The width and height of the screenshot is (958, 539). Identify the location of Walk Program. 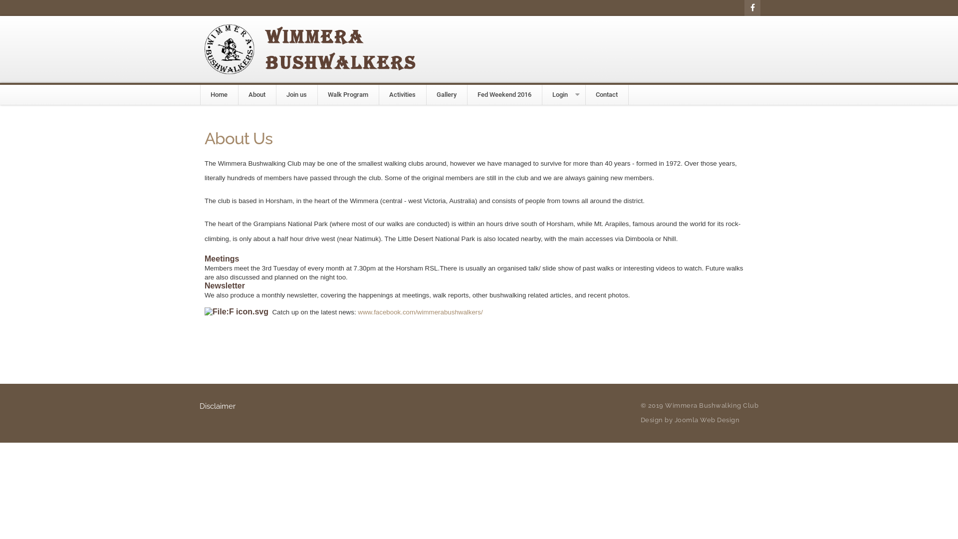
(348, 95).